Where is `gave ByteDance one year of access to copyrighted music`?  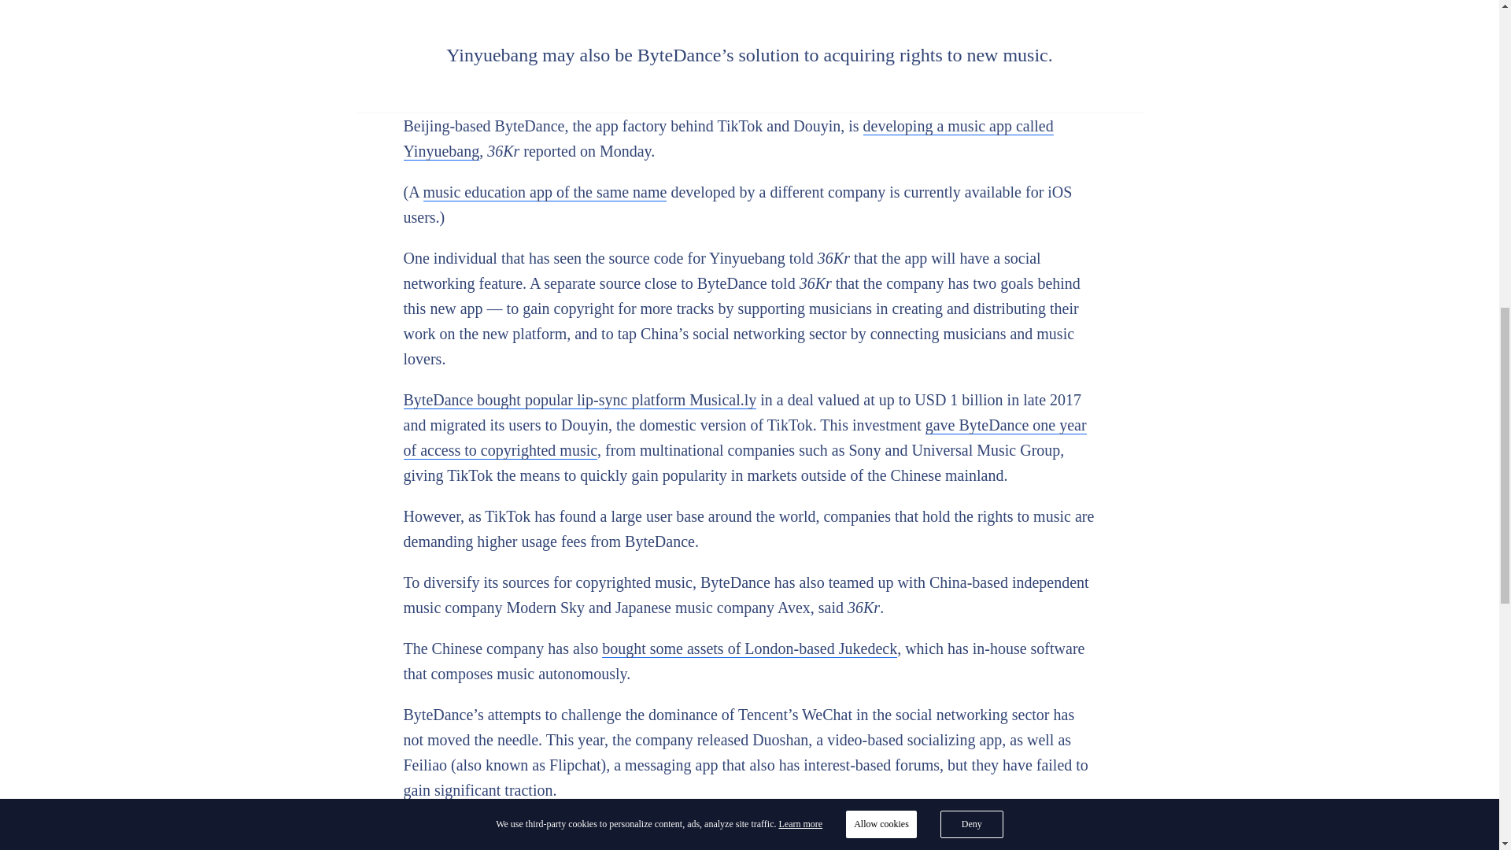 gave ByteDance one year of access to copyrighted music is located at coordinates (744, 438).